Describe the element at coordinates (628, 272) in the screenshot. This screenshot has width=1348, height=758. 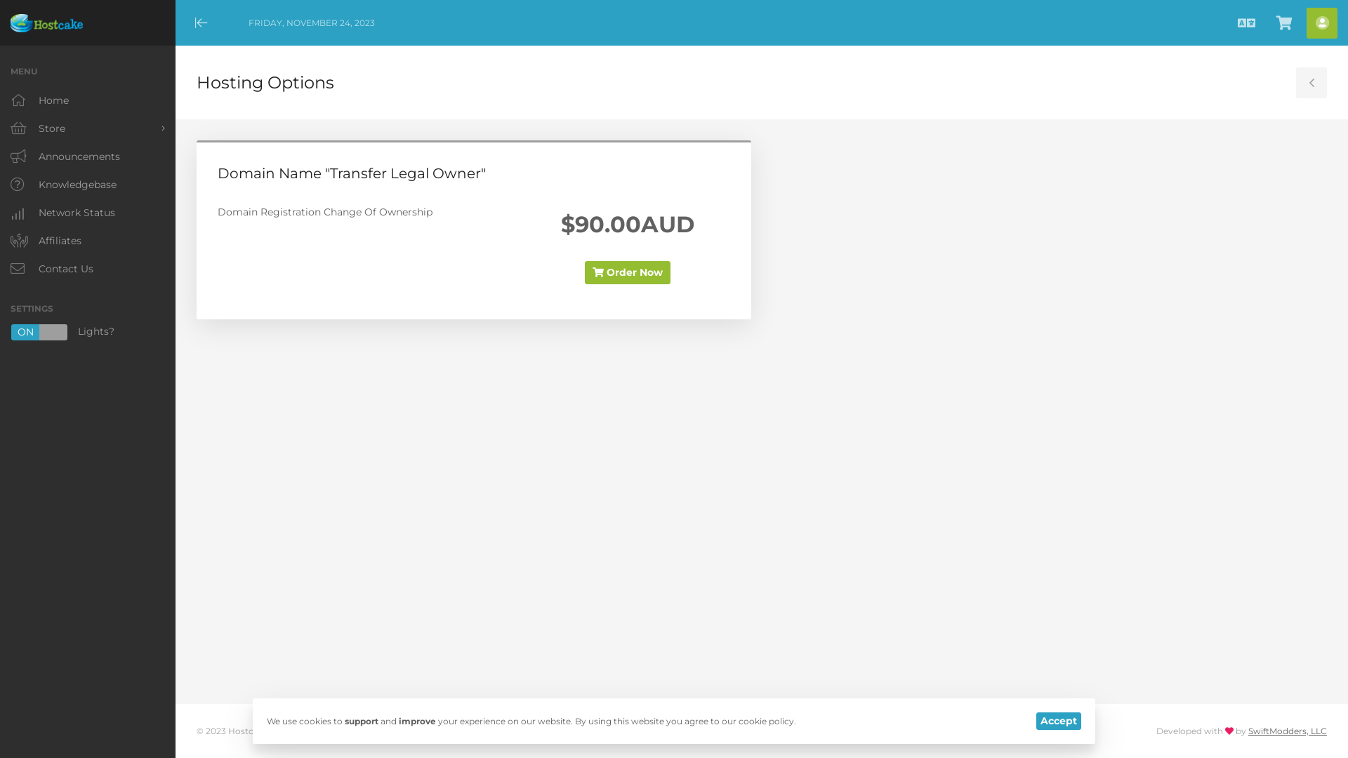
I see `Order Now` at that location.